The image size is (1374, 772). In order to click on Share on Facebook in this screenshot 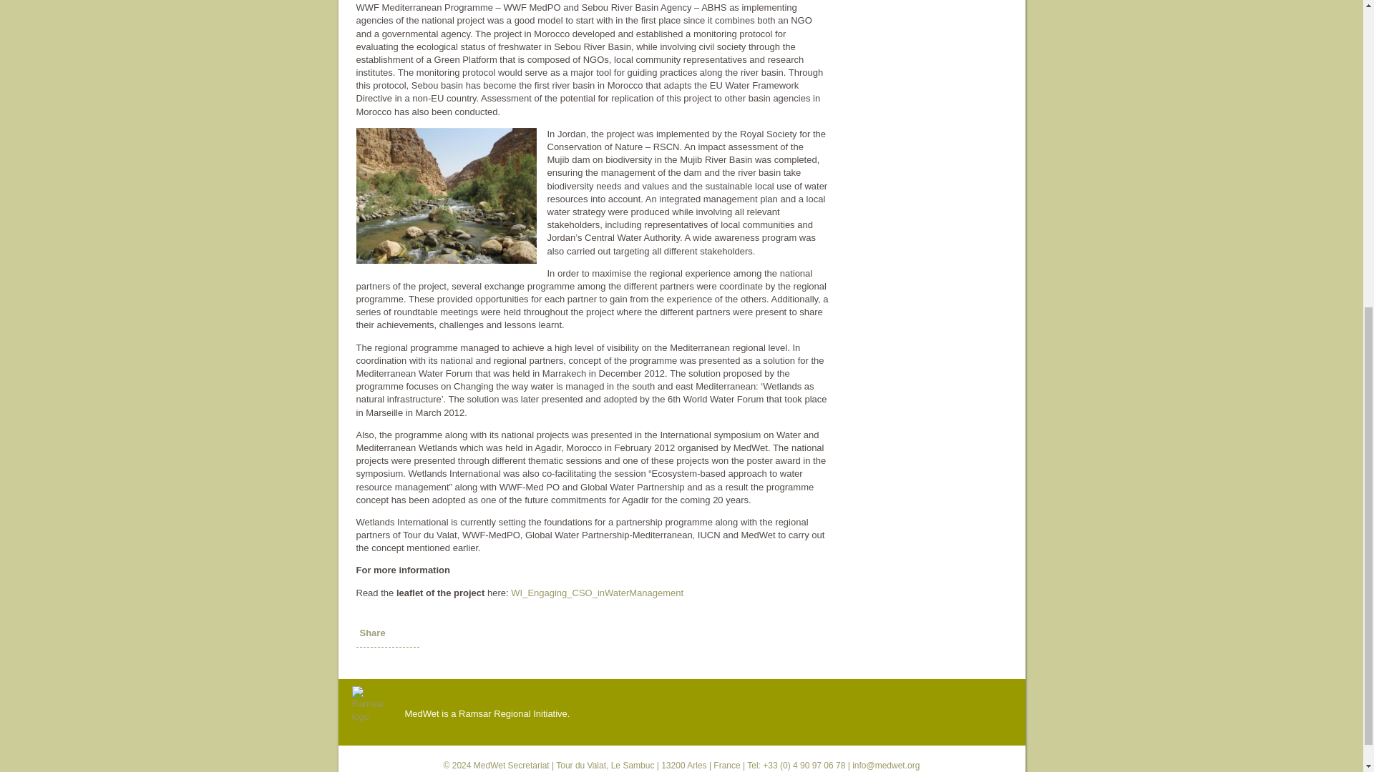, I will do `click(365, 663)`.